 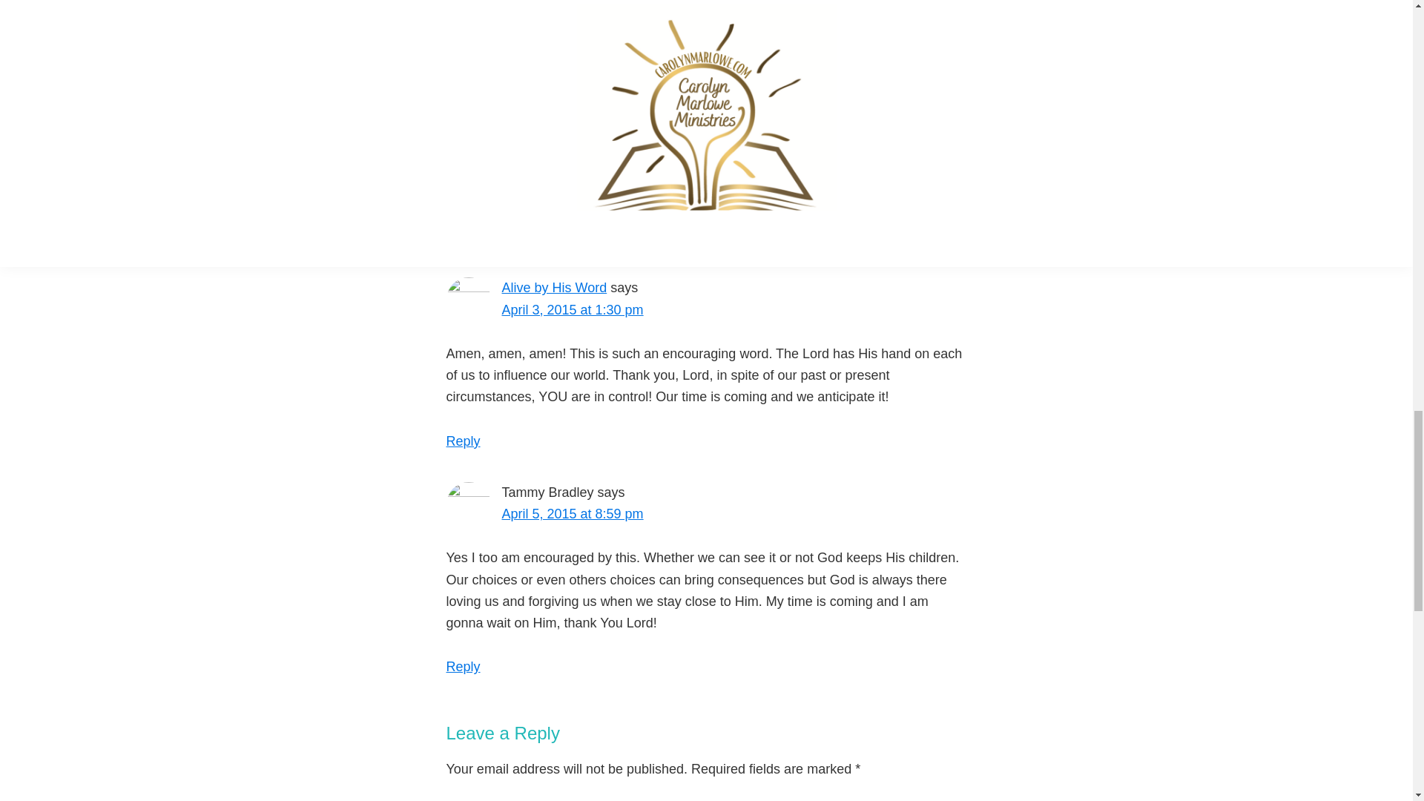 What do you see at coordinates (572, 310) in the screenshot?
I see `April 3, 2015 at 1:30 pm` at bounding box center [572, 310].